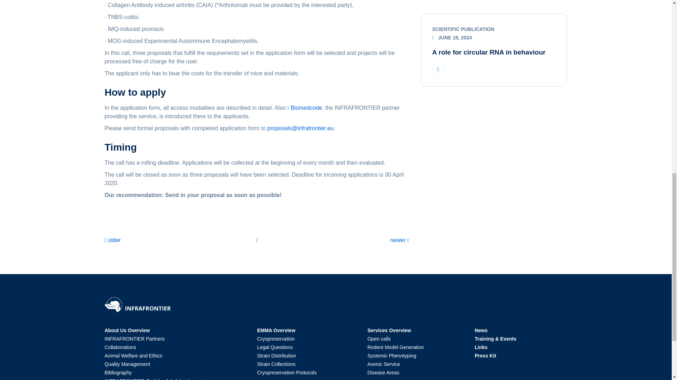  I want to click on Biomedcode, so click(305, 108).